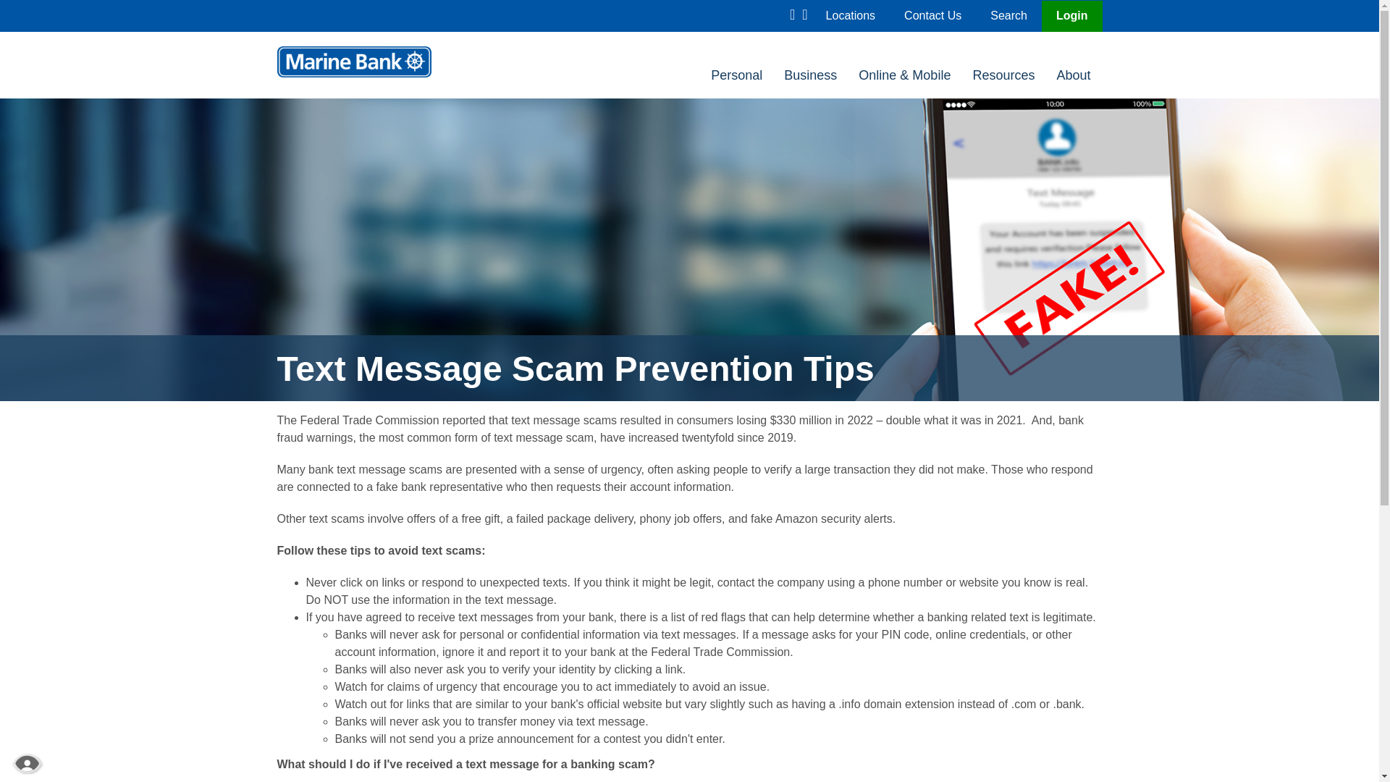 This screenshot has height=782, width=1390. I want to click on Locations, so click(850, 15).